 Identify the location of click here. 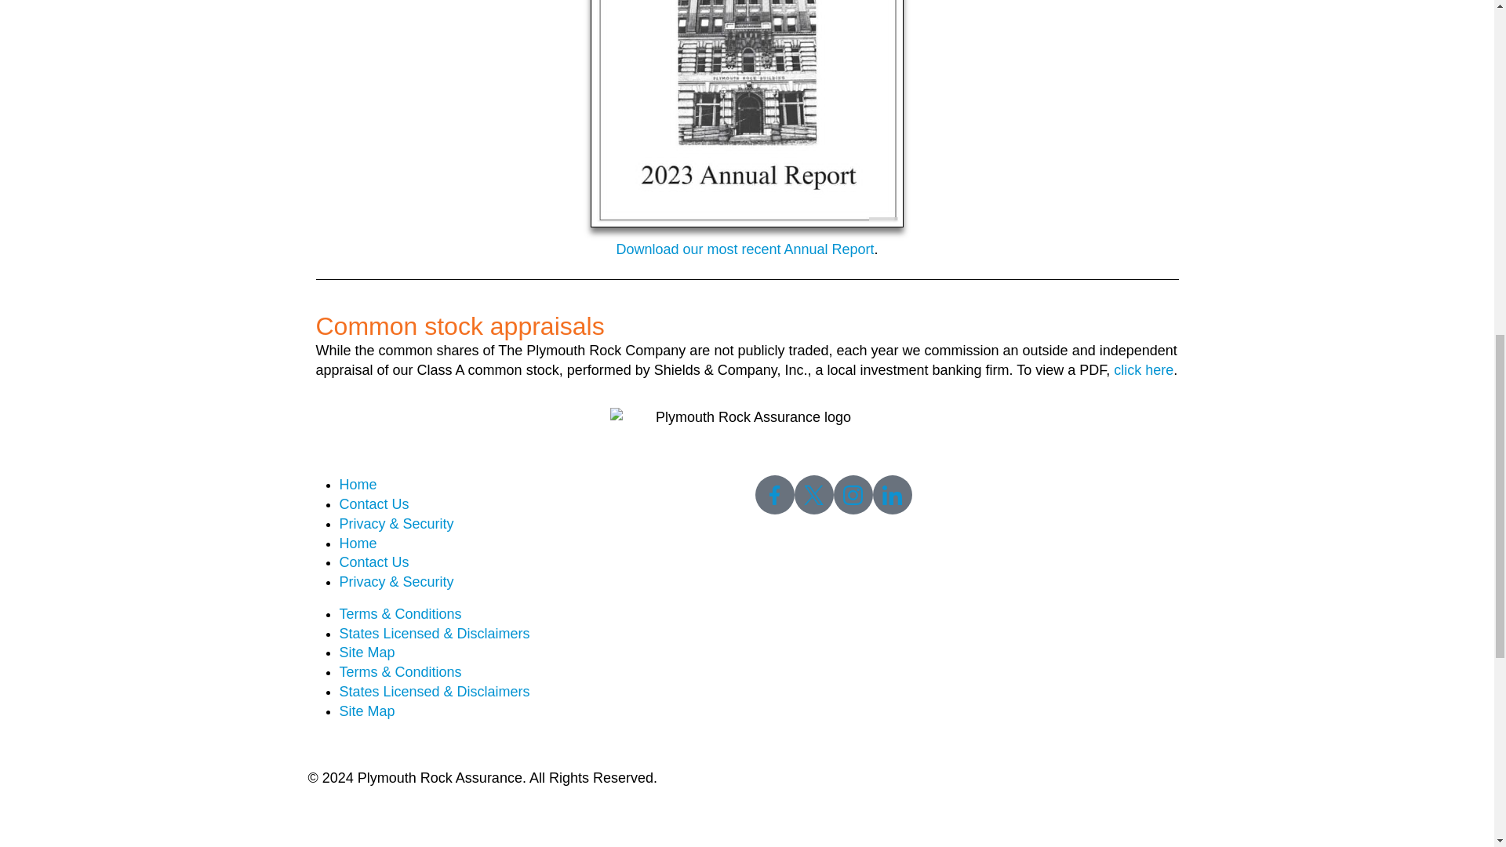
(1144, 370).